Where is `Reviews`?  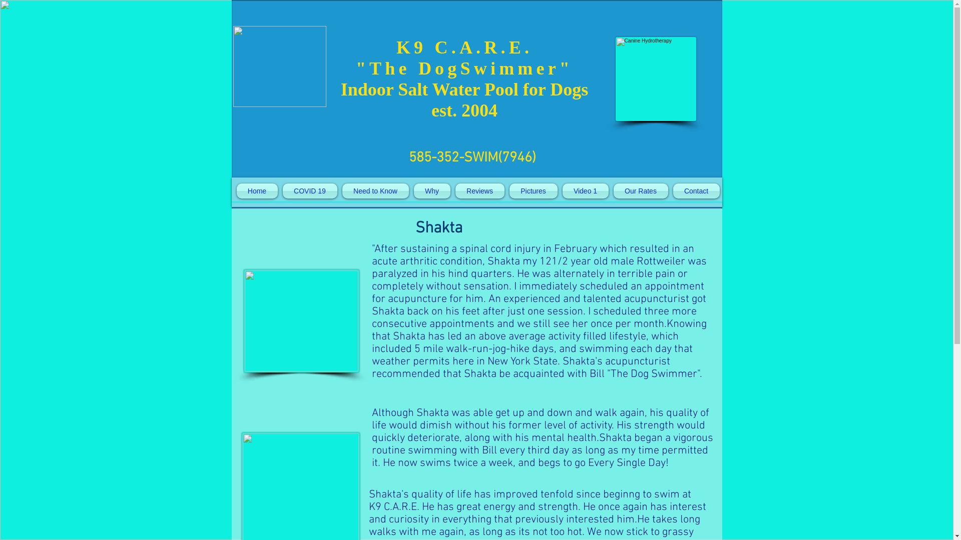 Reviews is located at coordinates (479, 191).